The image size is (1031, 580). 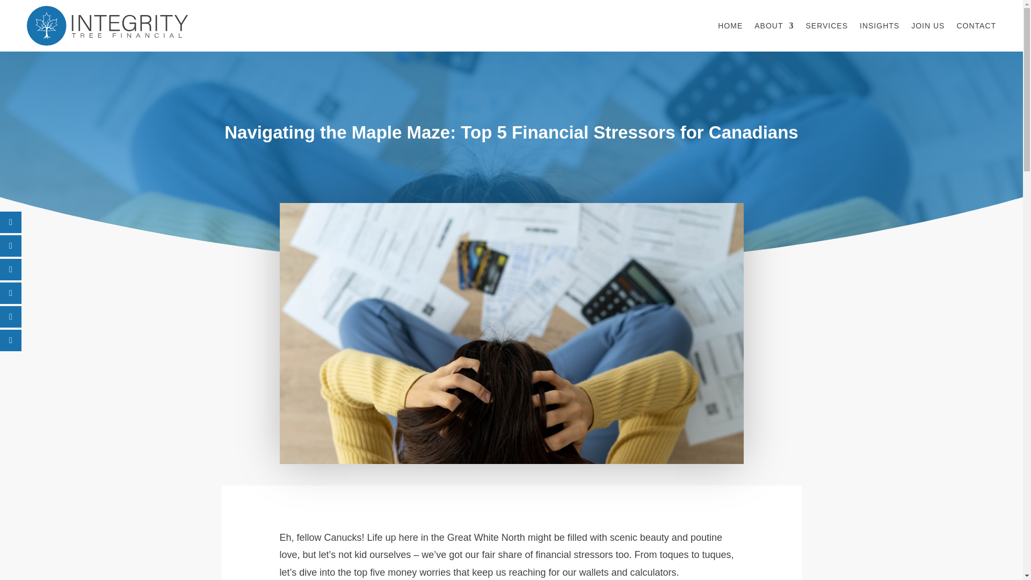 What do you see at coordinates (774, 26) in the screenshot?
I see `ABOUT` at bounding box center [774, 26].